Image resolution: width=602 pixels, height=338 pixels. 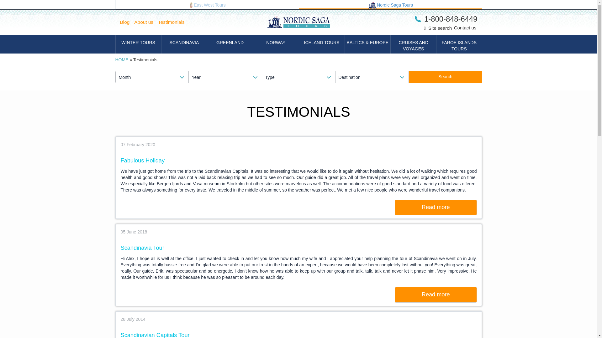 What do you see at coordinates (391, 5) in the screenshot?
I see `Nordic Saga Tours` at bounding box center [391, 5].